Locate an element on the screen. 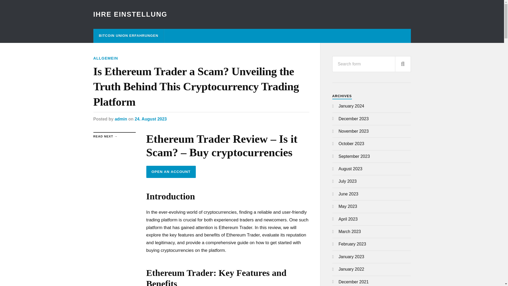 Image resolution: width=508 pixels, height=286 pixels. January 2023 is located at coordinates (351, 257).